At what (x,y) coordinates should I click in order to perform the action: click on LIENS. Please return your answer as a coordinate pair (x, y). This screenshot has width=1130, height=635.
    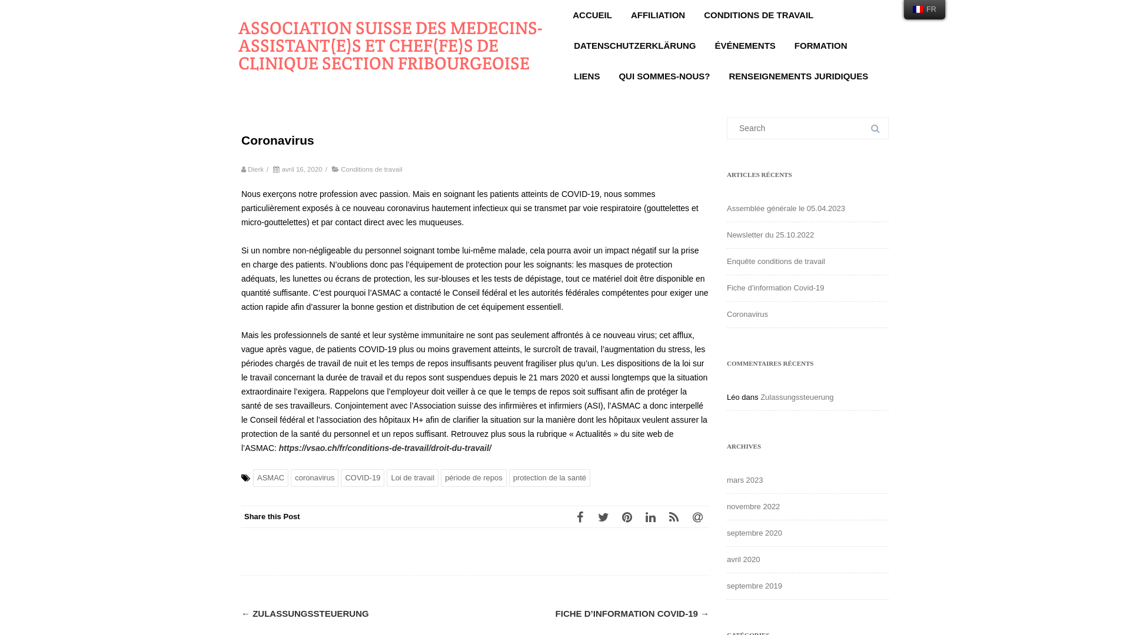
    Looking at the image, I should click on (587, 76).